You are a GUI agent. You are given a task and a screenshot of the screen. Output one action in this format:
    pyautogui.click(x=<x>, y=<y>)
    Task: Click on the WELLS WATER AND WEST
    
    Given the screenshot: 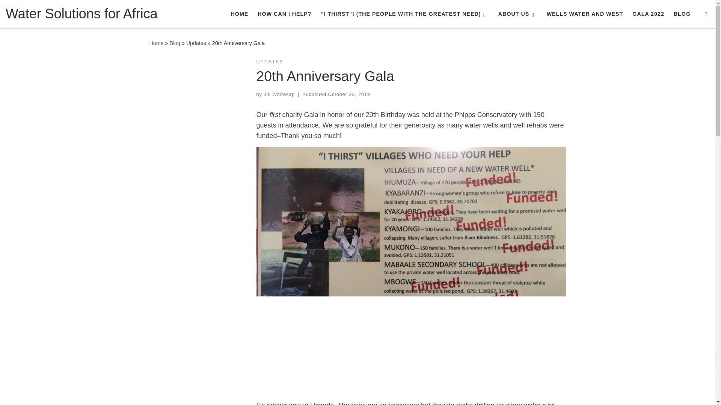 What is the action you would take?
    pyautogui.click(x=584, y=14)
    